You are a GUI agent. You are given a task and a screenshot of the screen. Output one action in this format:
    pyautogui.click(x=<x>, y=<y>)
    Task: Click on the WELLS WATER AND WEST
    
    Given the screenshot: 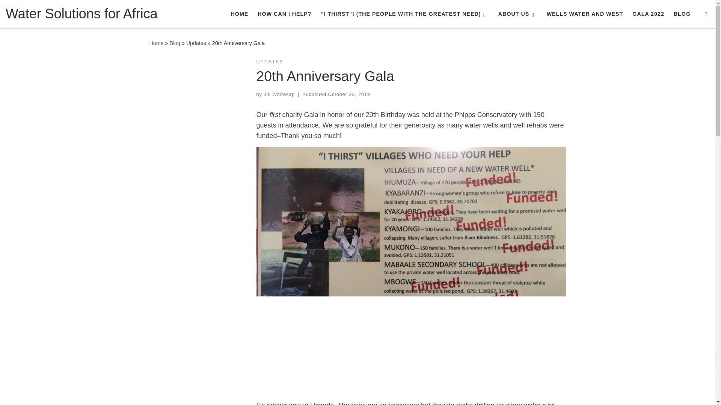 What is the action you would take?
    pyautogui.click(x=584, y=14)
    